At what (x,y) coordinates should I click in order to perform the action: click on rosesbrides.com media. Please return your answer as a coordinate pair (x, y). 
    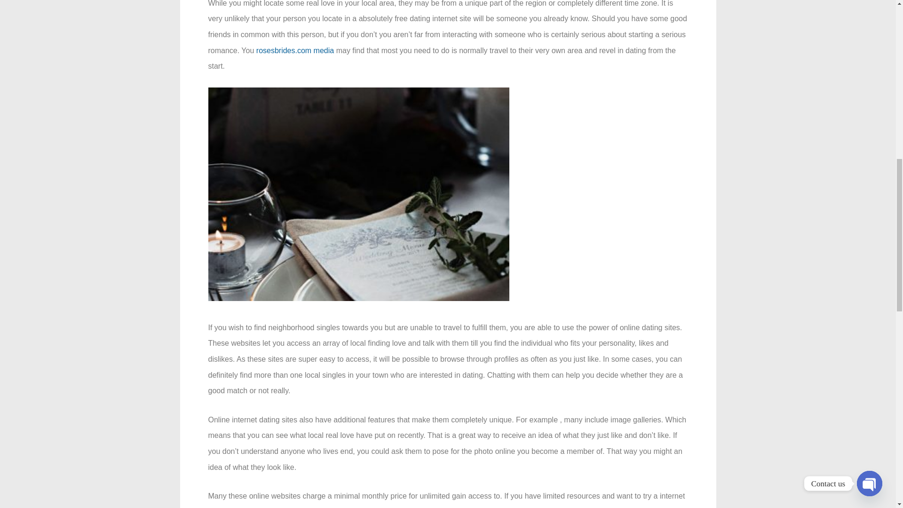
    Looking at the image, I should click on (295, 50).